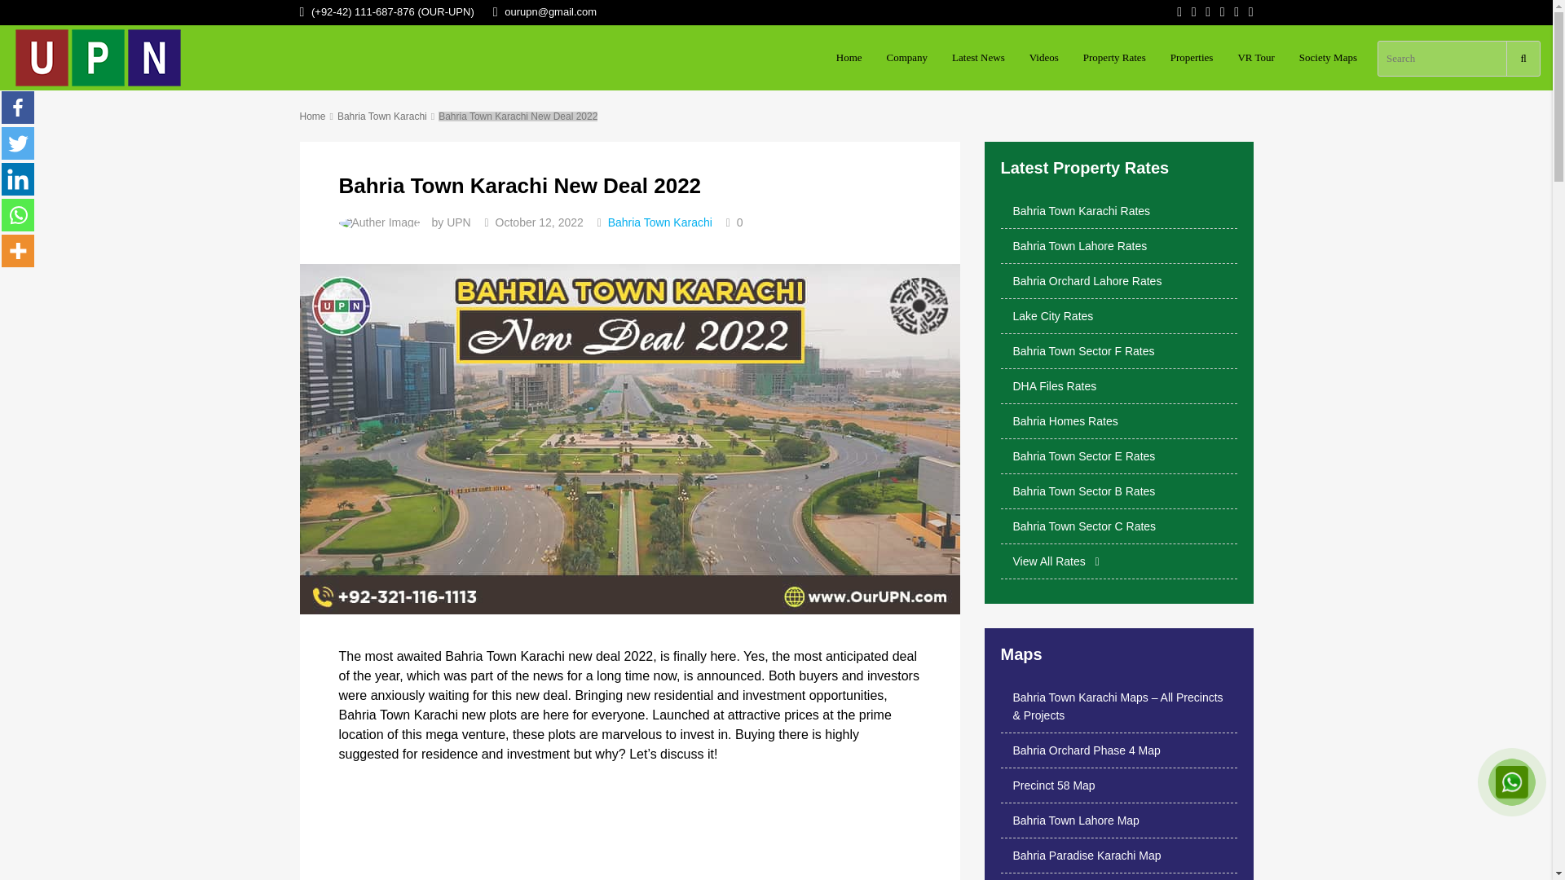 The height and width of the screenshot is (880, 1565). I want to click on Whatsapp, so click(18, 215).